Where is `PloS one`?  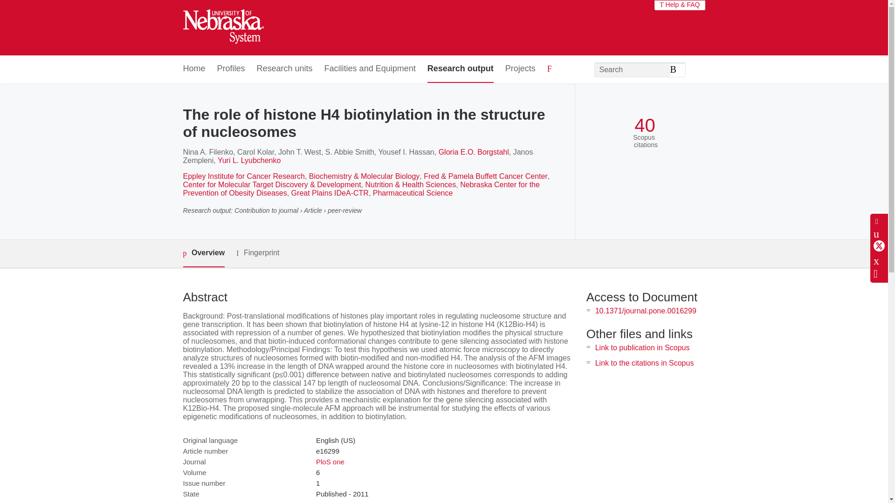
PloS one is located at coordinates (330, 462).